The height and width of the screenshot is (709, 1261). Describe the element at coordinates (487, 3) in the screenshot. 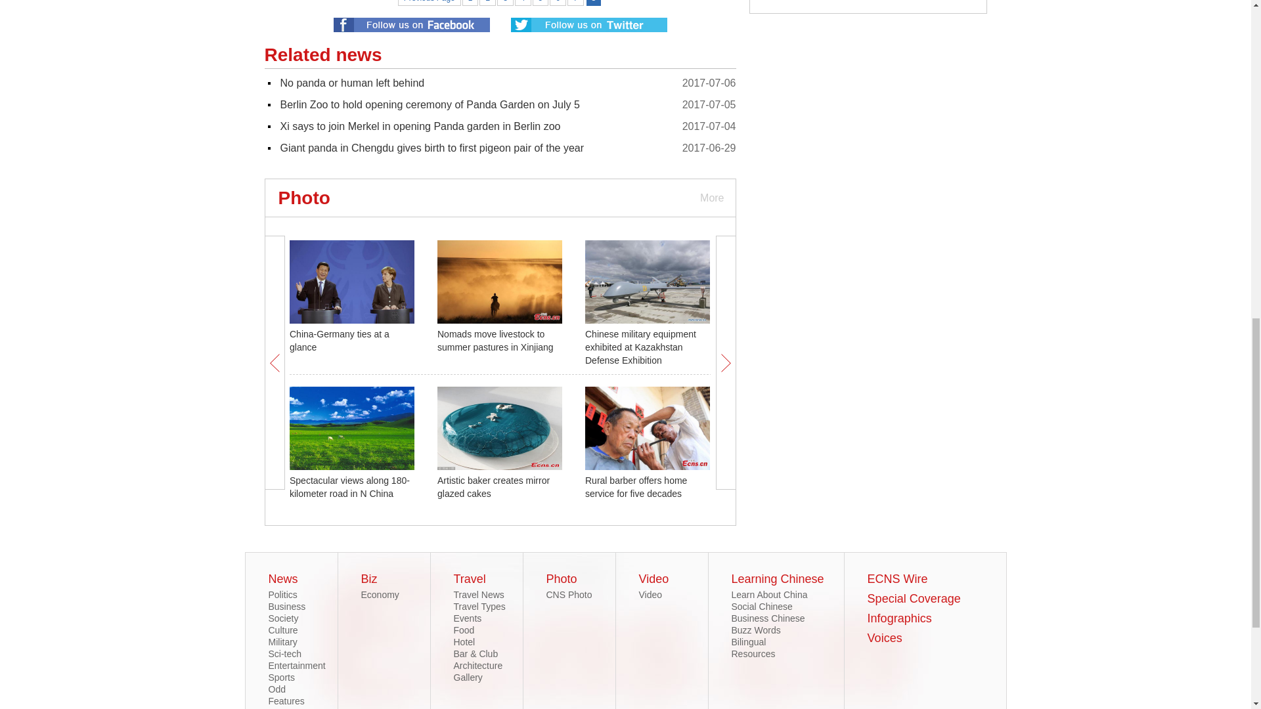

I see `2` at that location.